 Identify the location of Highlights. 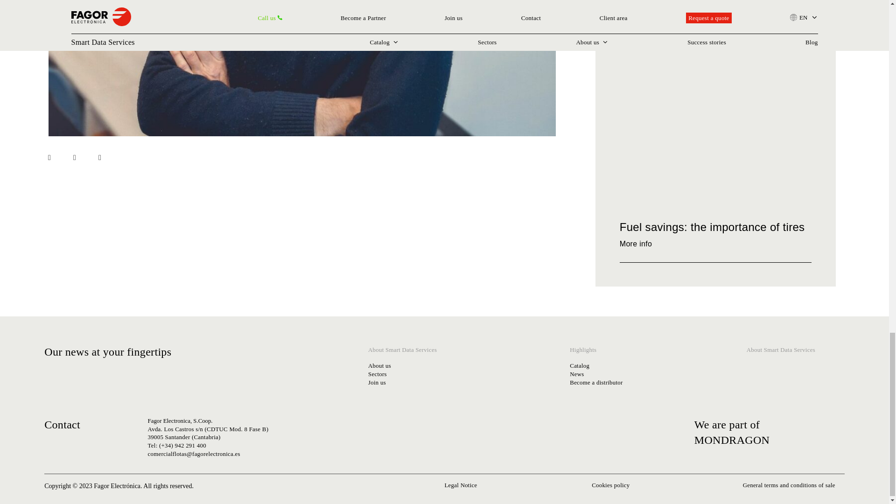
(591, 354).